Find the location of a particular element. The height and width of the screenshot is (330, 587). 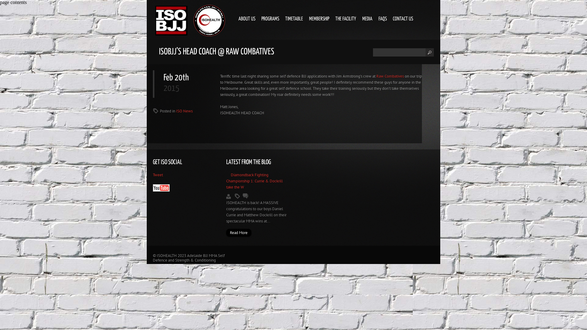

Tweet is located at coordinates (158, 175).